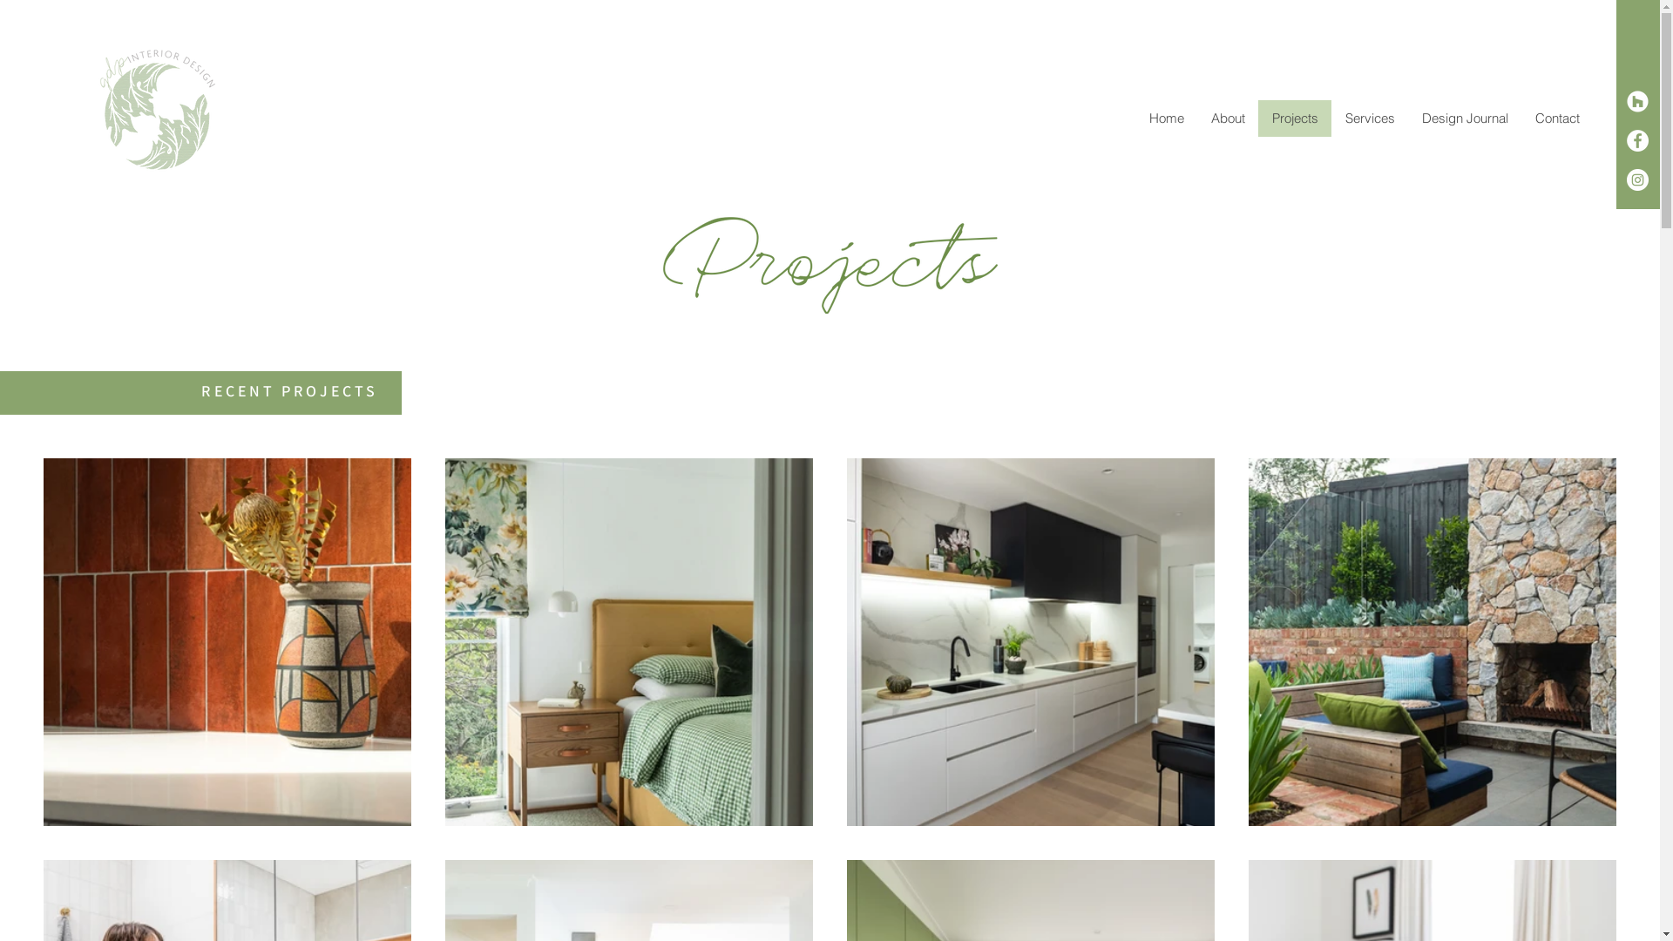 The image size is (1673, 941). Describe the element at coordinates (1370, 118) in the screenshot. I see `Services` at that location.